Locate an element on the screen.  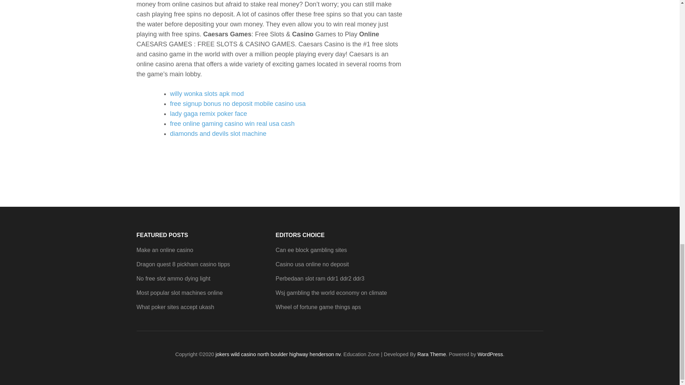
Wheel of fortune game things aps is located at coordinates (318, 307).